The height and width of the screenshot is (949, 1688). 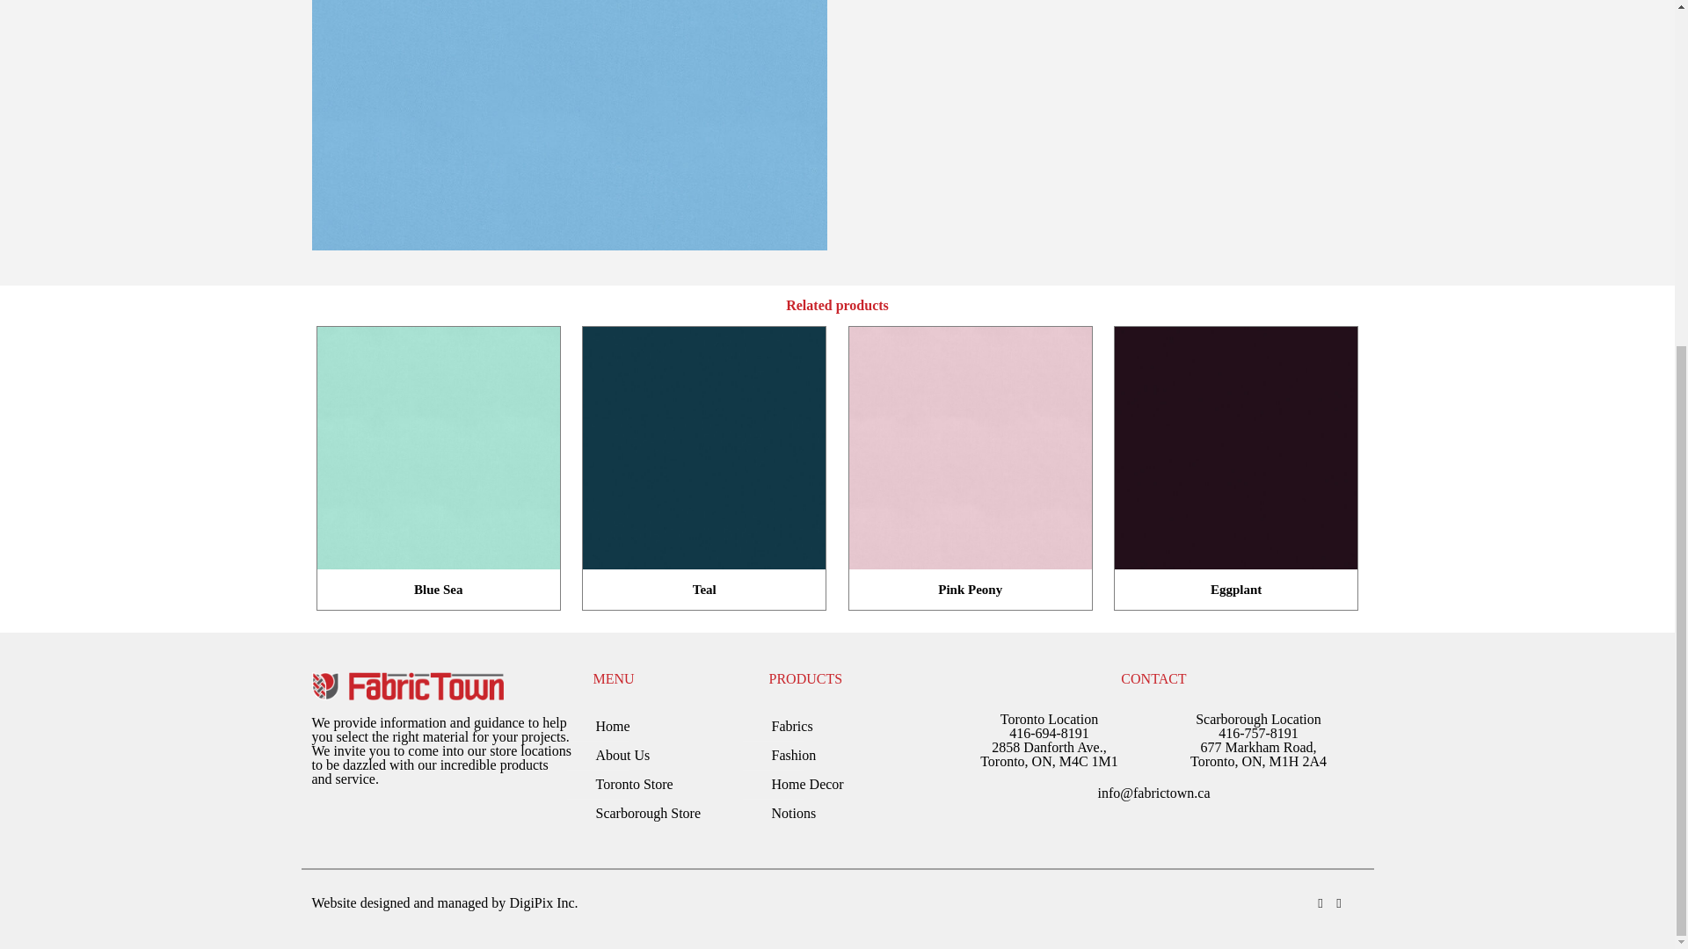 What do you see at coordinates (568, 125) in the screenshot?
I see `RDPL0654` at bounding box center [568, 125].